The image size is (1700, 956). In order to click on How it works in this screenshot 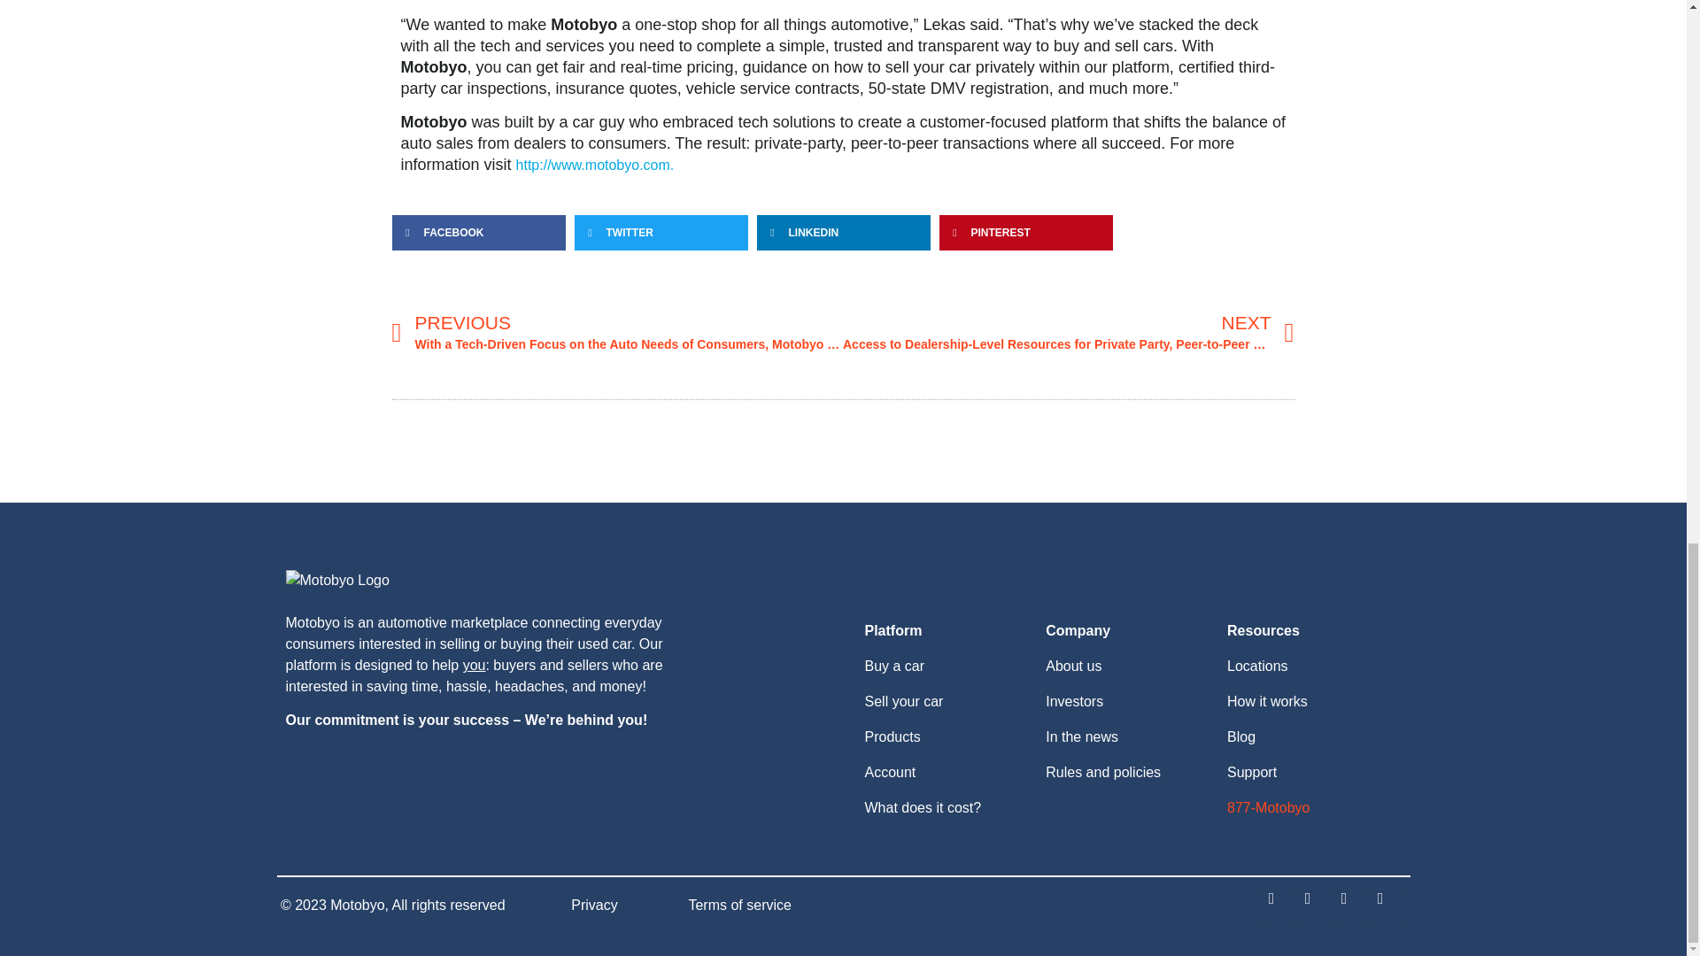, I will do `click(1267, 701)`.